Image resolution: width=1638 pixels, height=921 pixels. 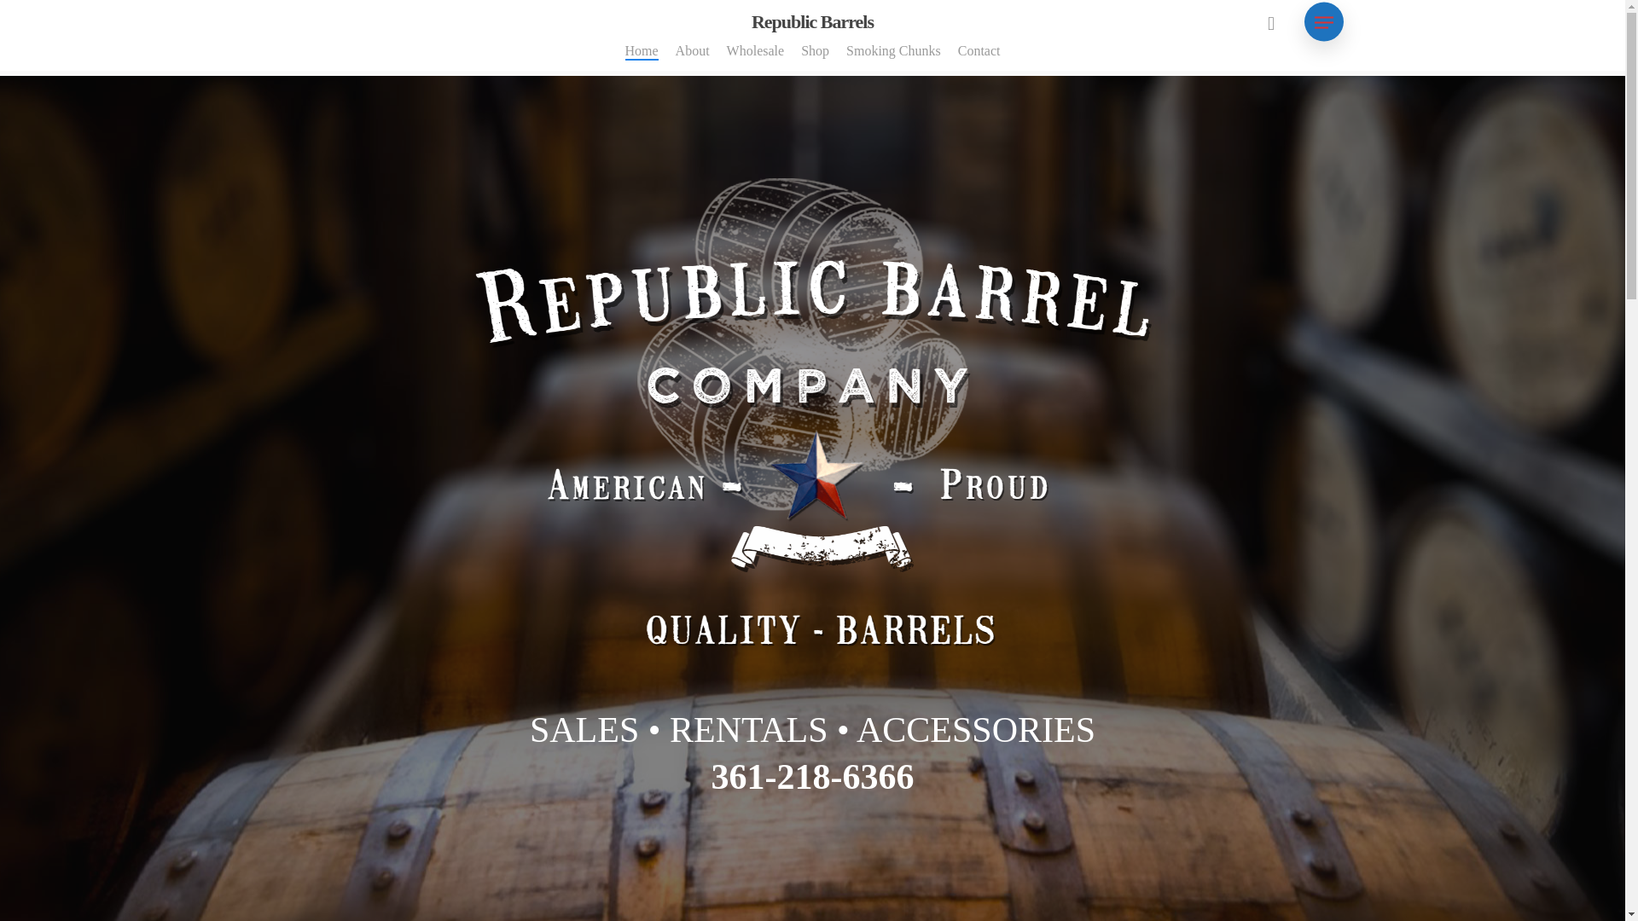 I want to click on Home, so click(x=641, y=57).